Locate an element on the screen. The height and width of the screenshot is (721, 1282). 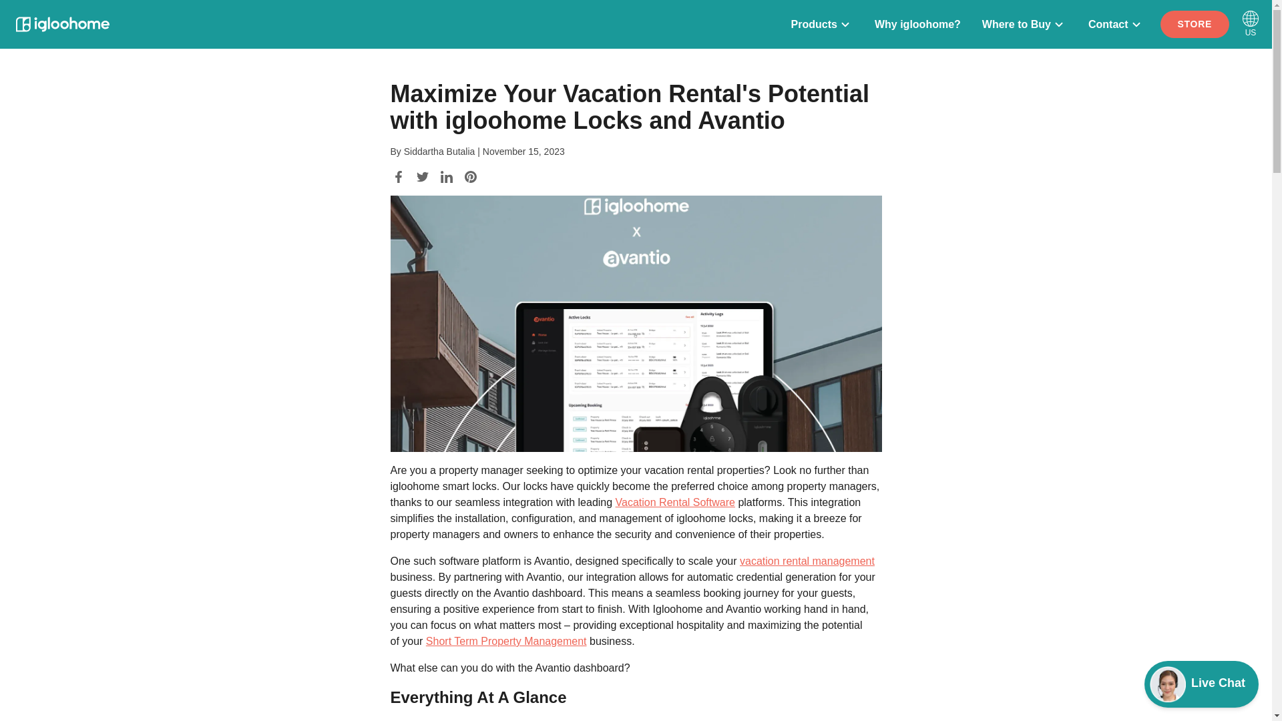
Short Term Property Management is located at coordinates (506, 641).